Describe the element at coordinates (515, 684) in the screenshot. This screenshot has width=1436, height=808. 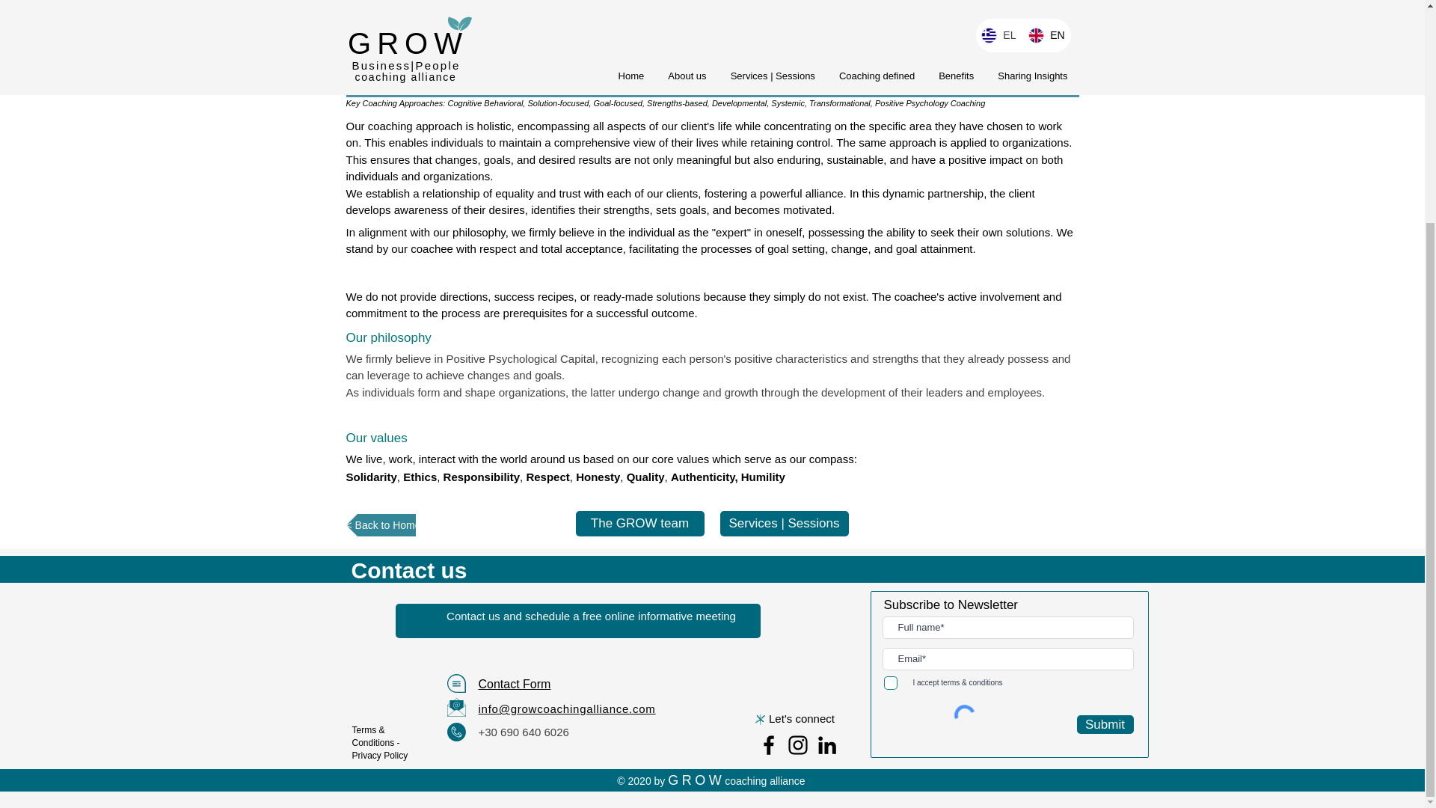
I see `Contact Form` at that location.